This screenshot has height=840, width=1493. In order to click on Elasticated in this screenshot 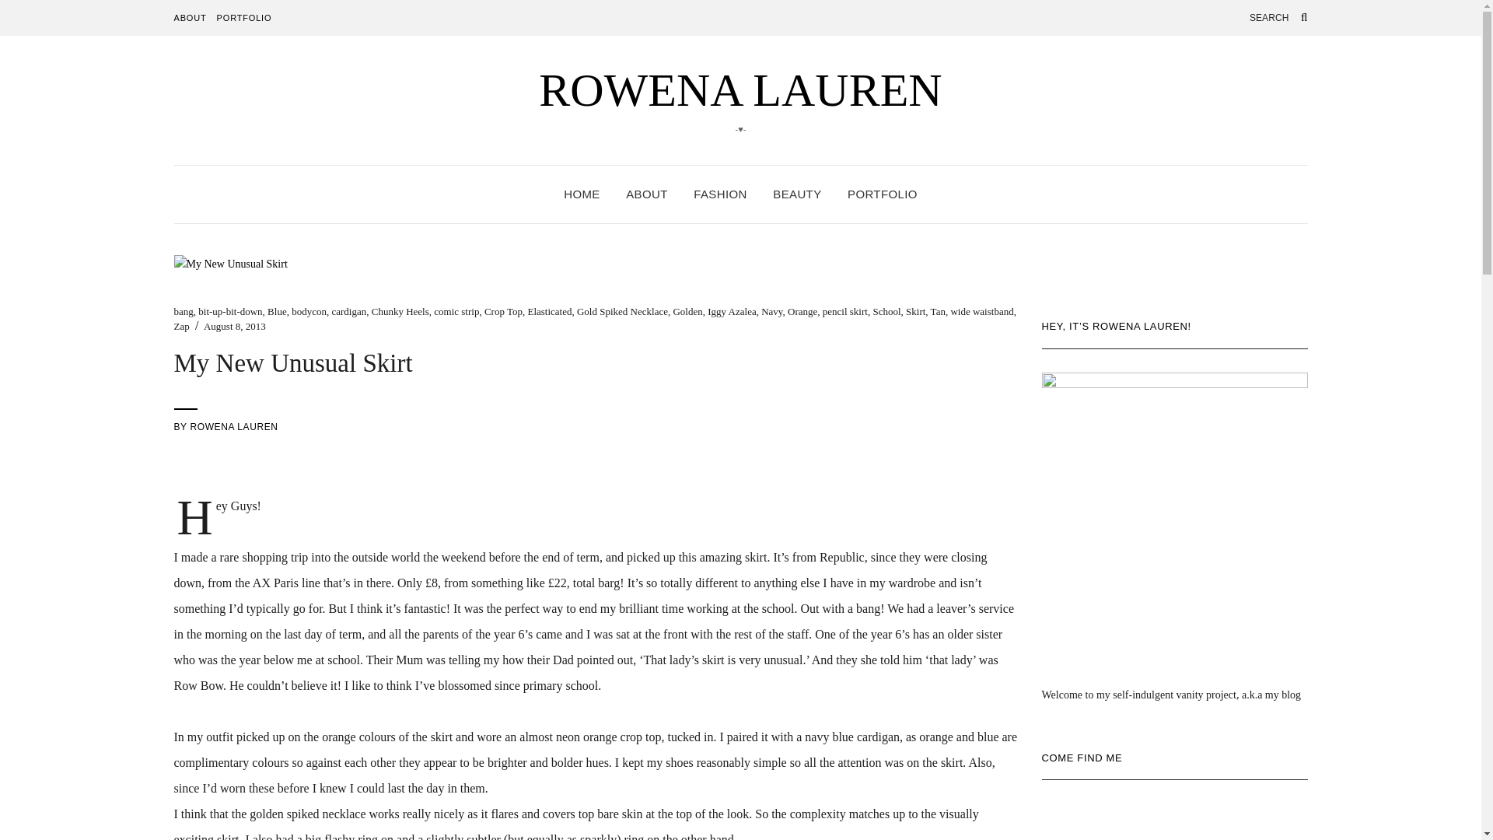, I will do `click(549, 311)`.